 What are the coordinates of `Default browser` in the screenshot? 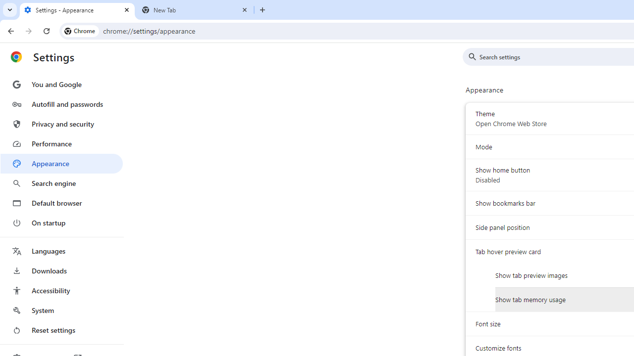 It's located at (61, 203).